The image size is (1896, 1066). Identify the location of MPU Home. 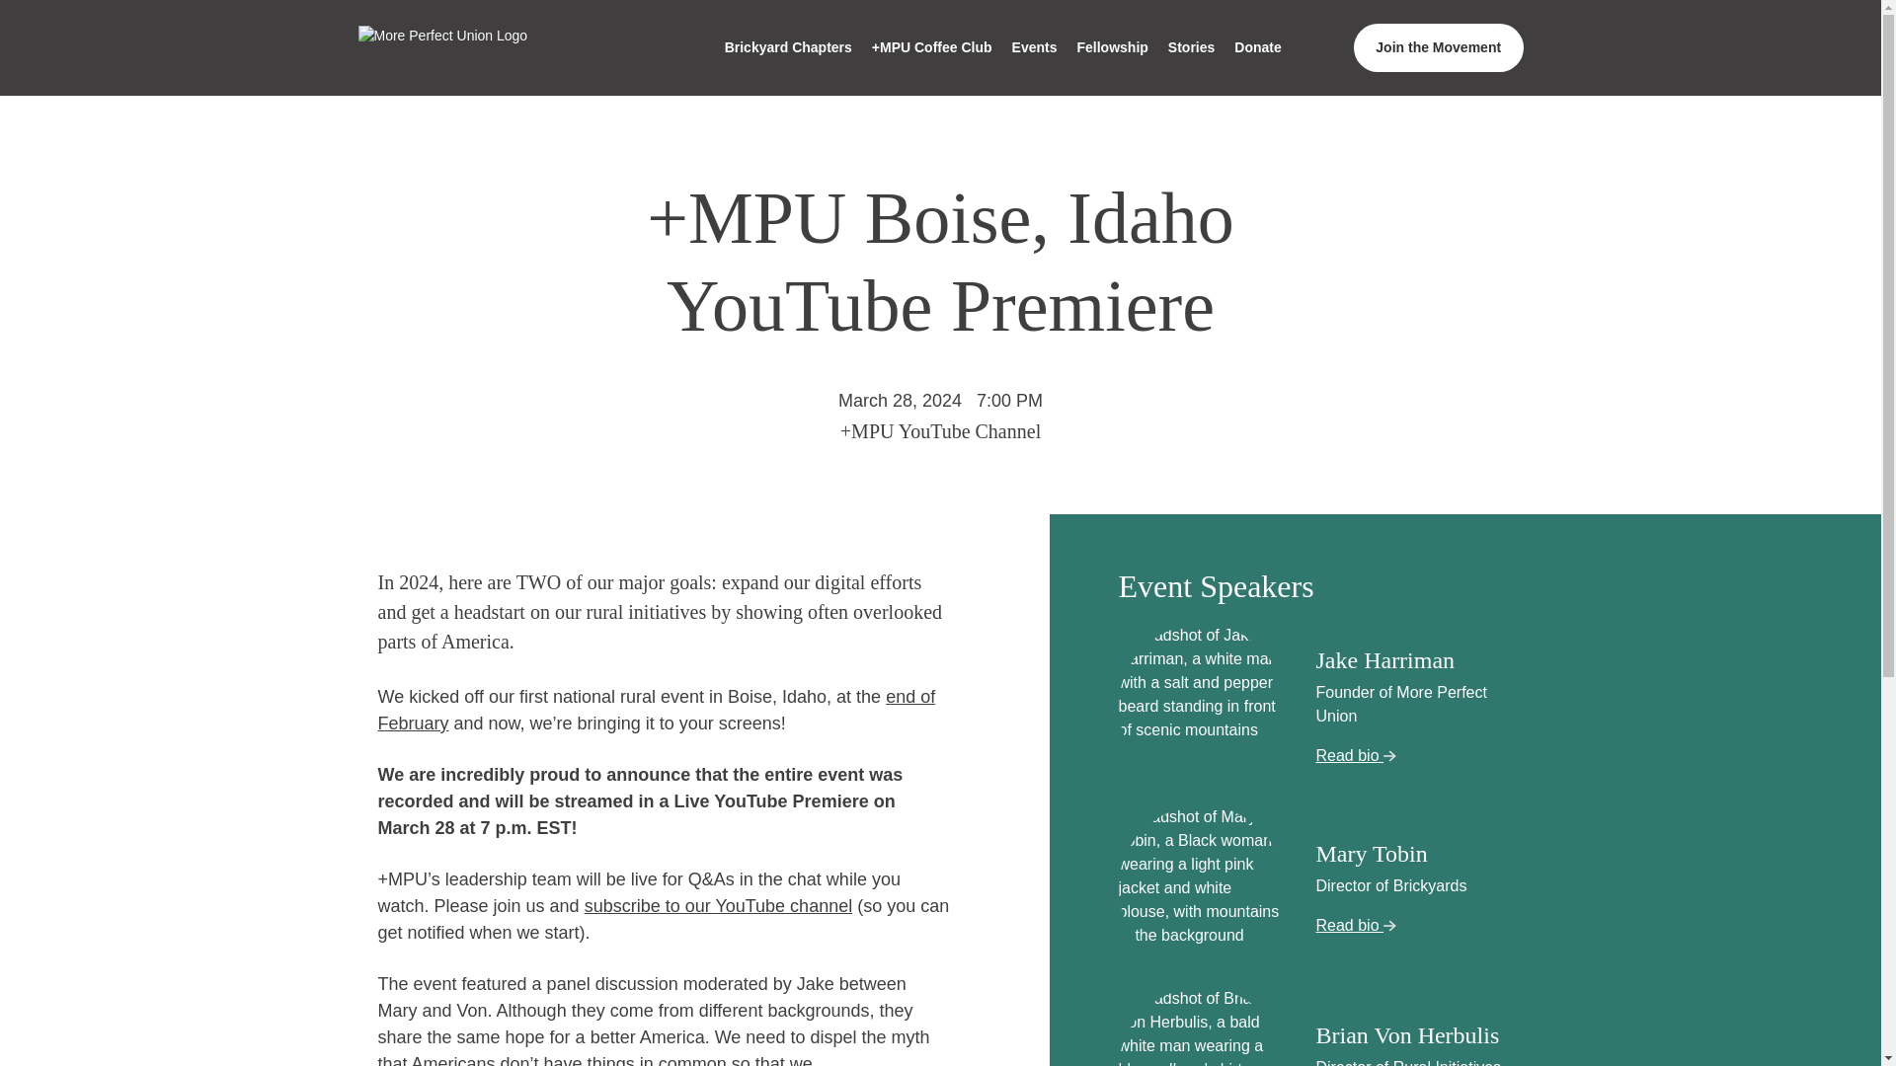
(505, 47).